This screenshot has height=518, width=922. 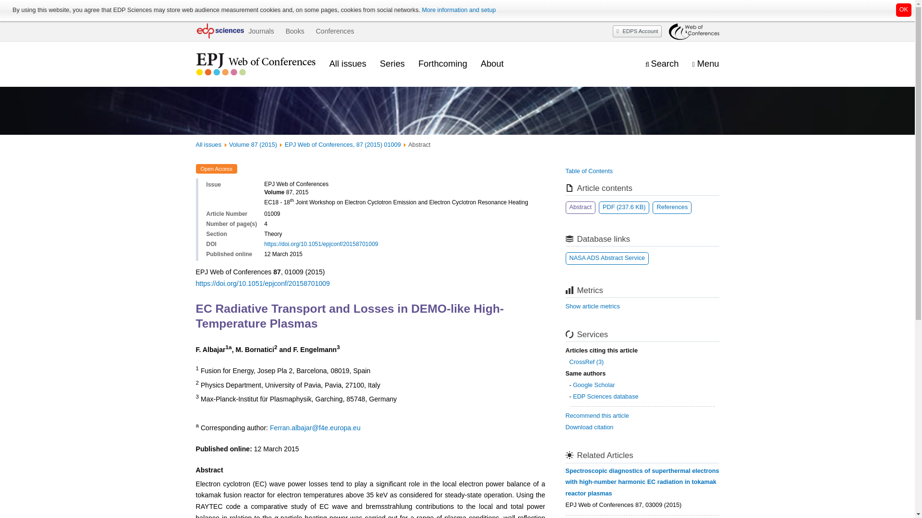 I want to click on Books, so click(x=295, y=31).